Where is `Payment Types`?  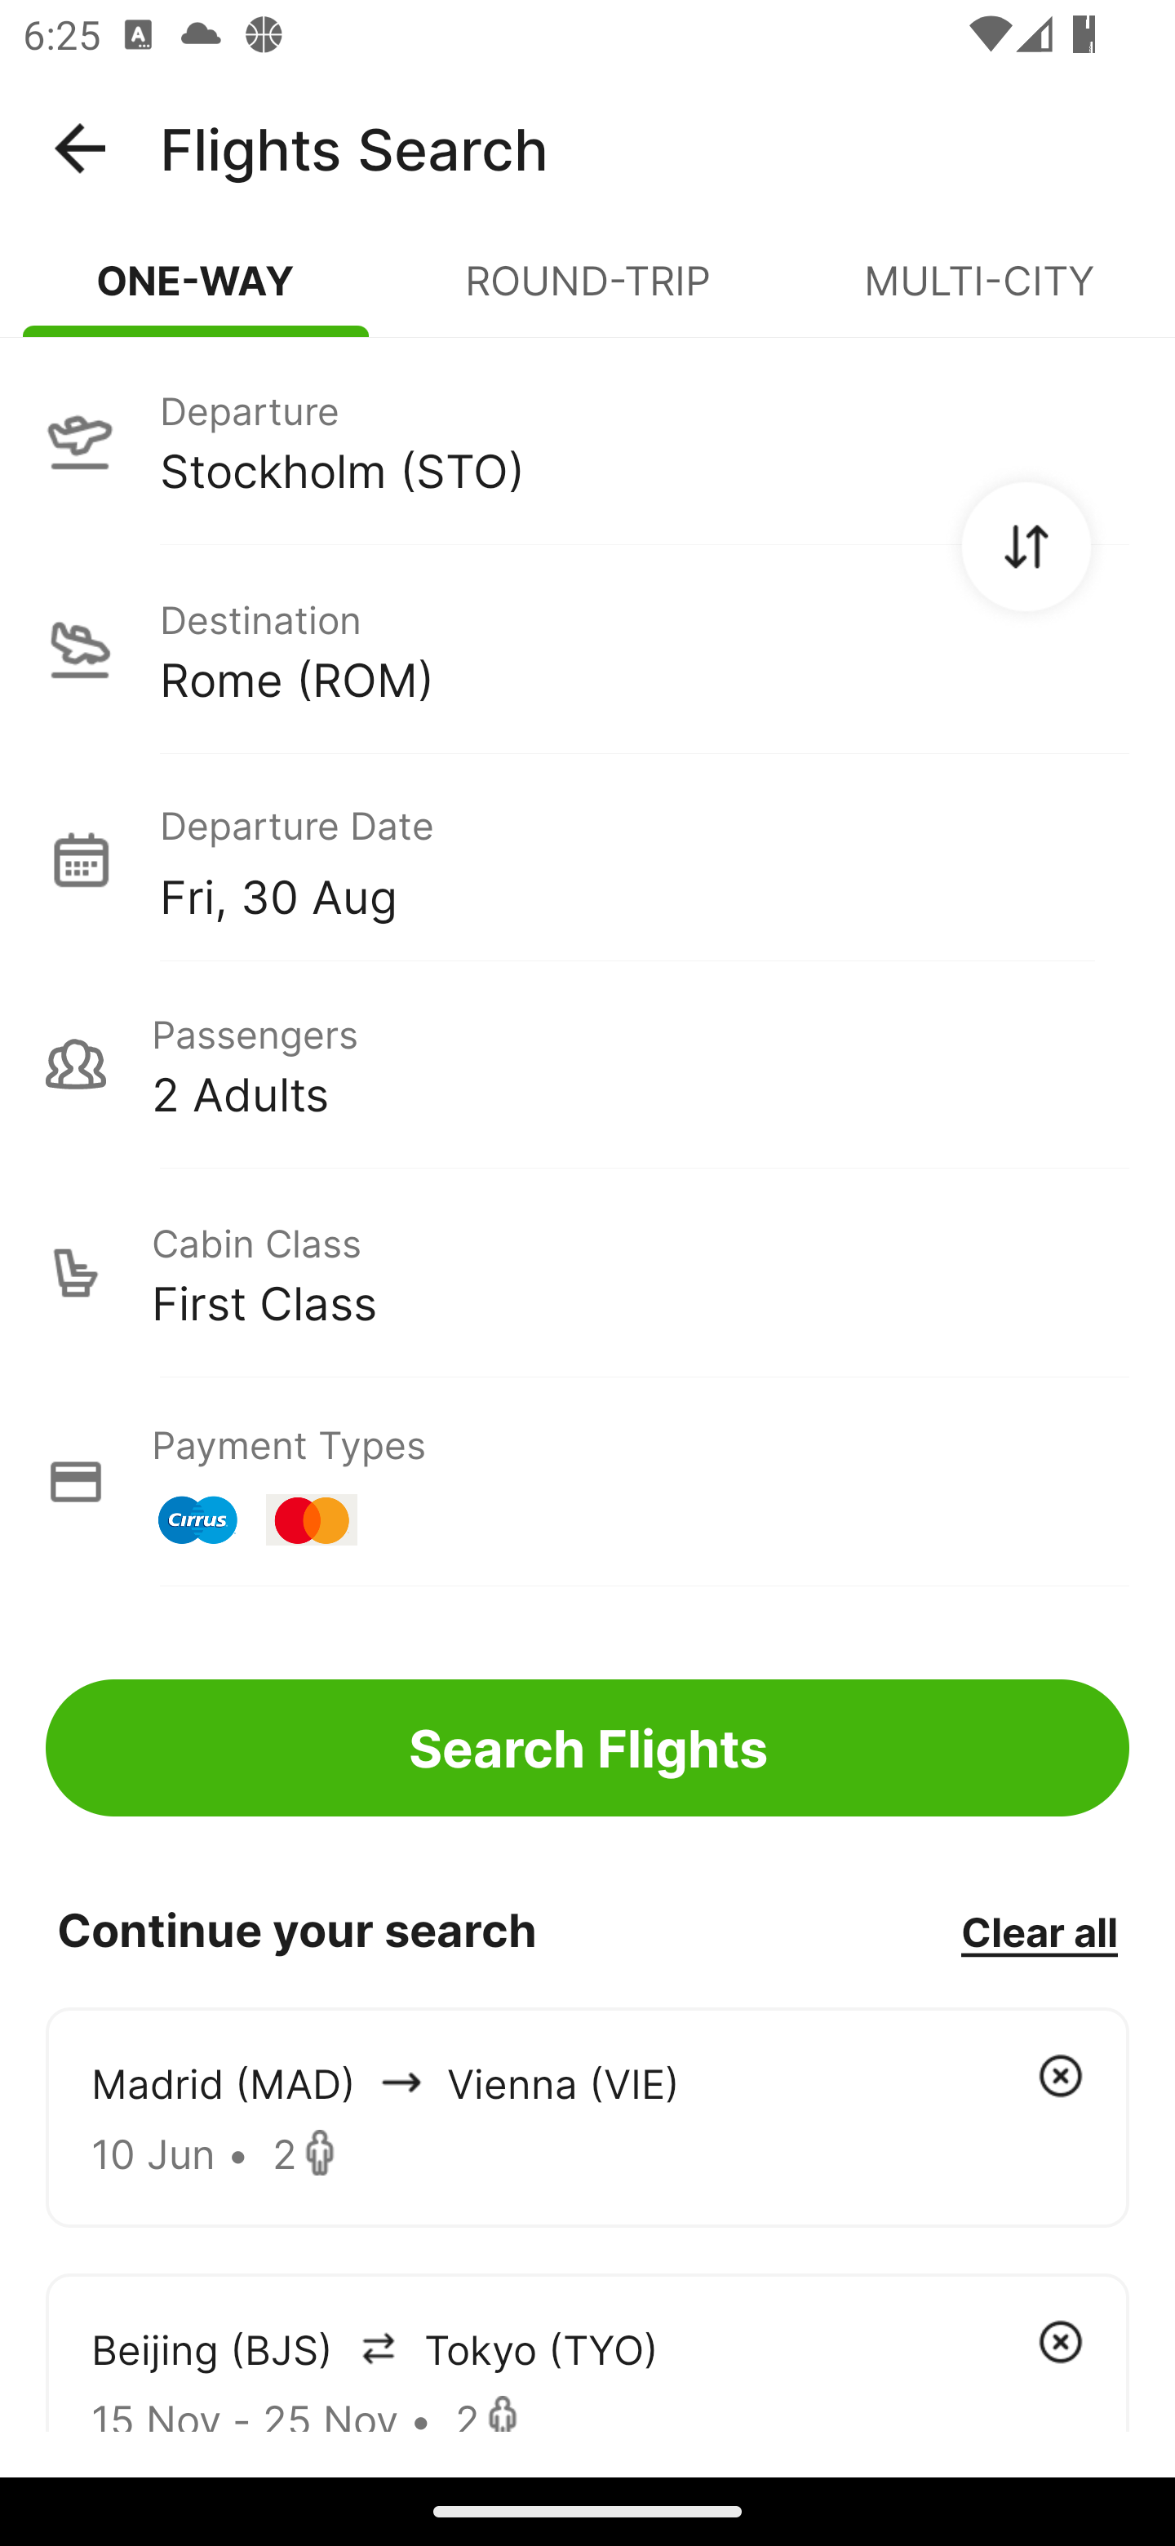 Payment Types is located at coordinates (587, 1482).